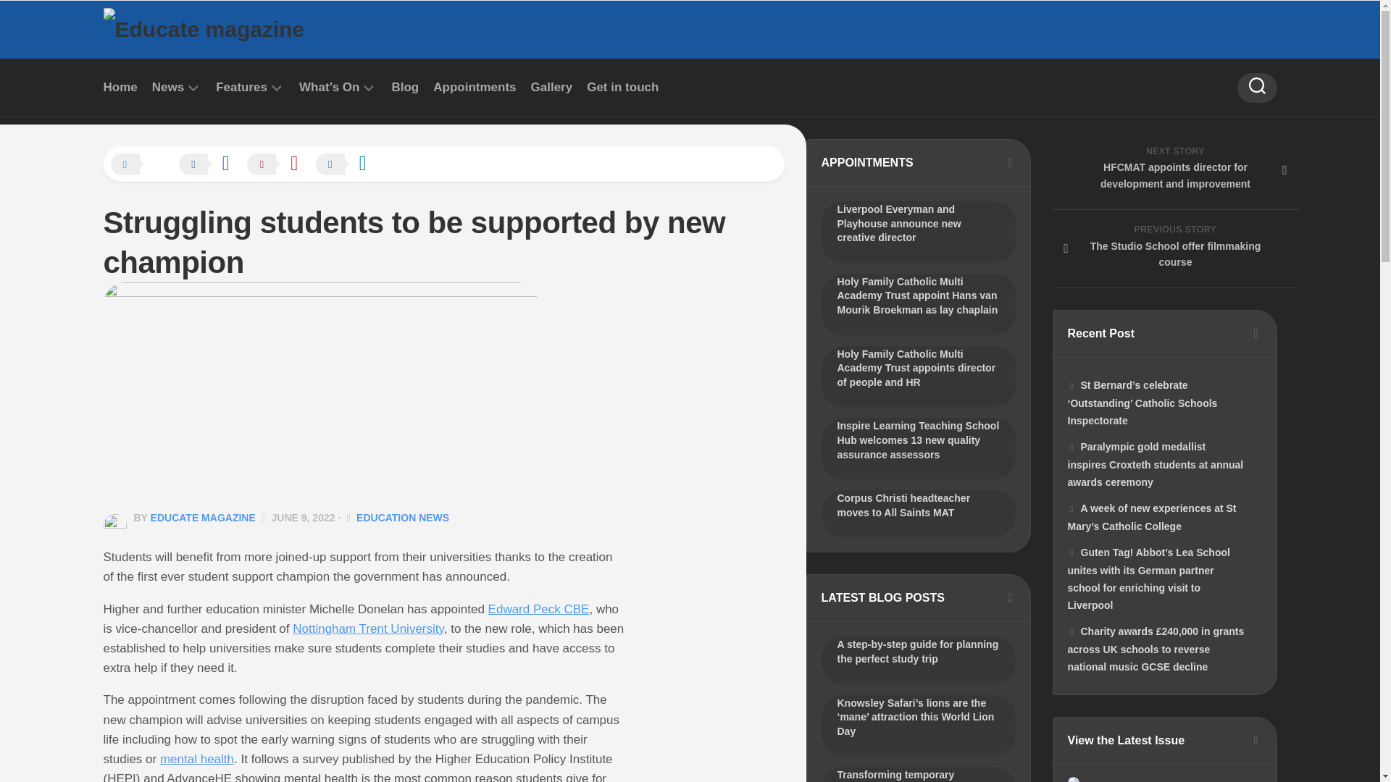  I want to click on Edward Peck CBE, so click(539, 609).